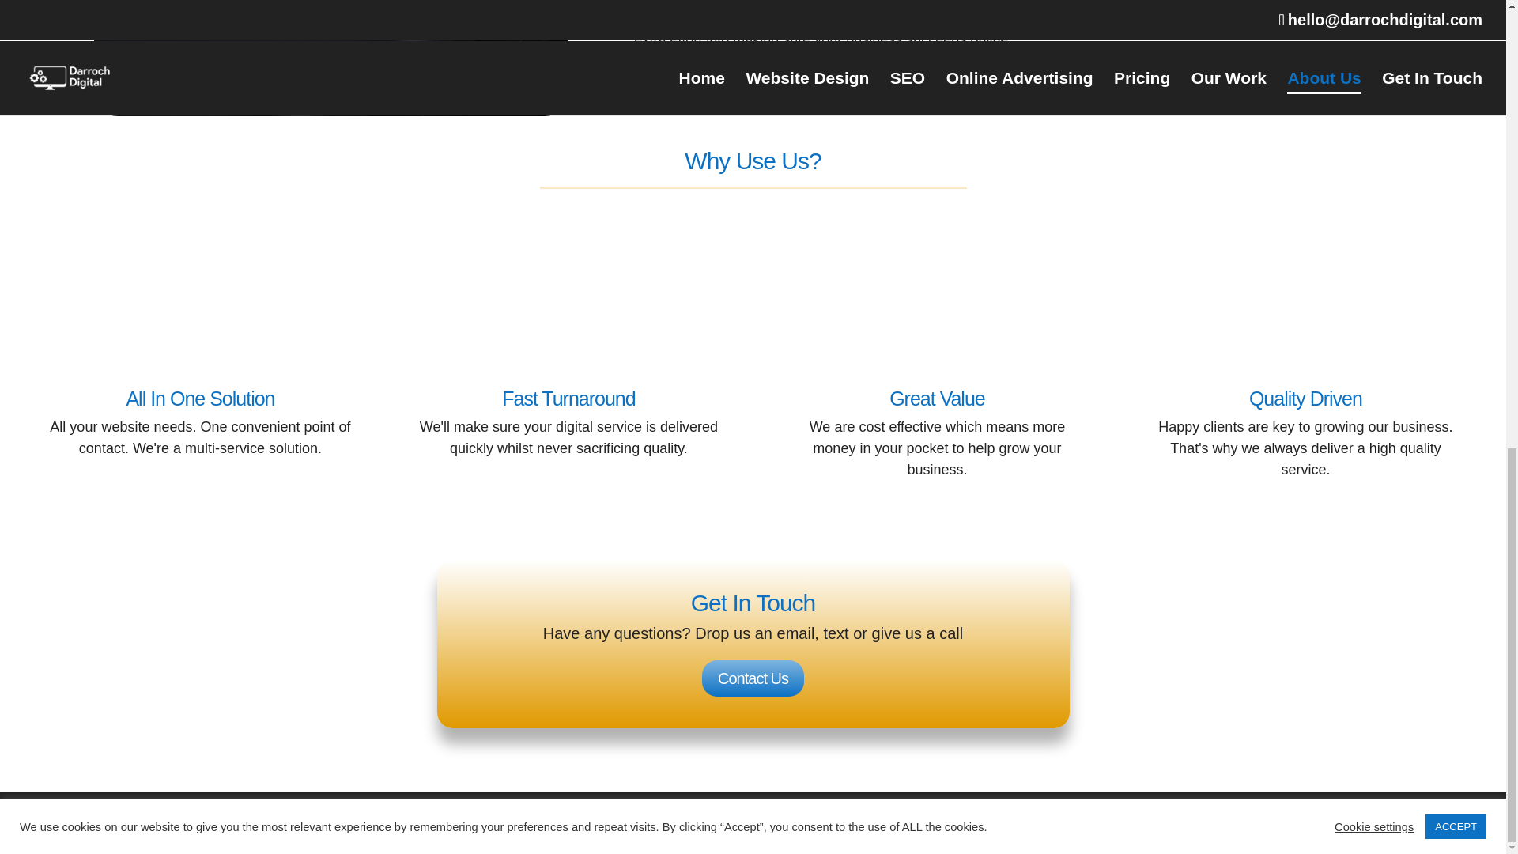  I want to click on Pricing, so click(670, 814).